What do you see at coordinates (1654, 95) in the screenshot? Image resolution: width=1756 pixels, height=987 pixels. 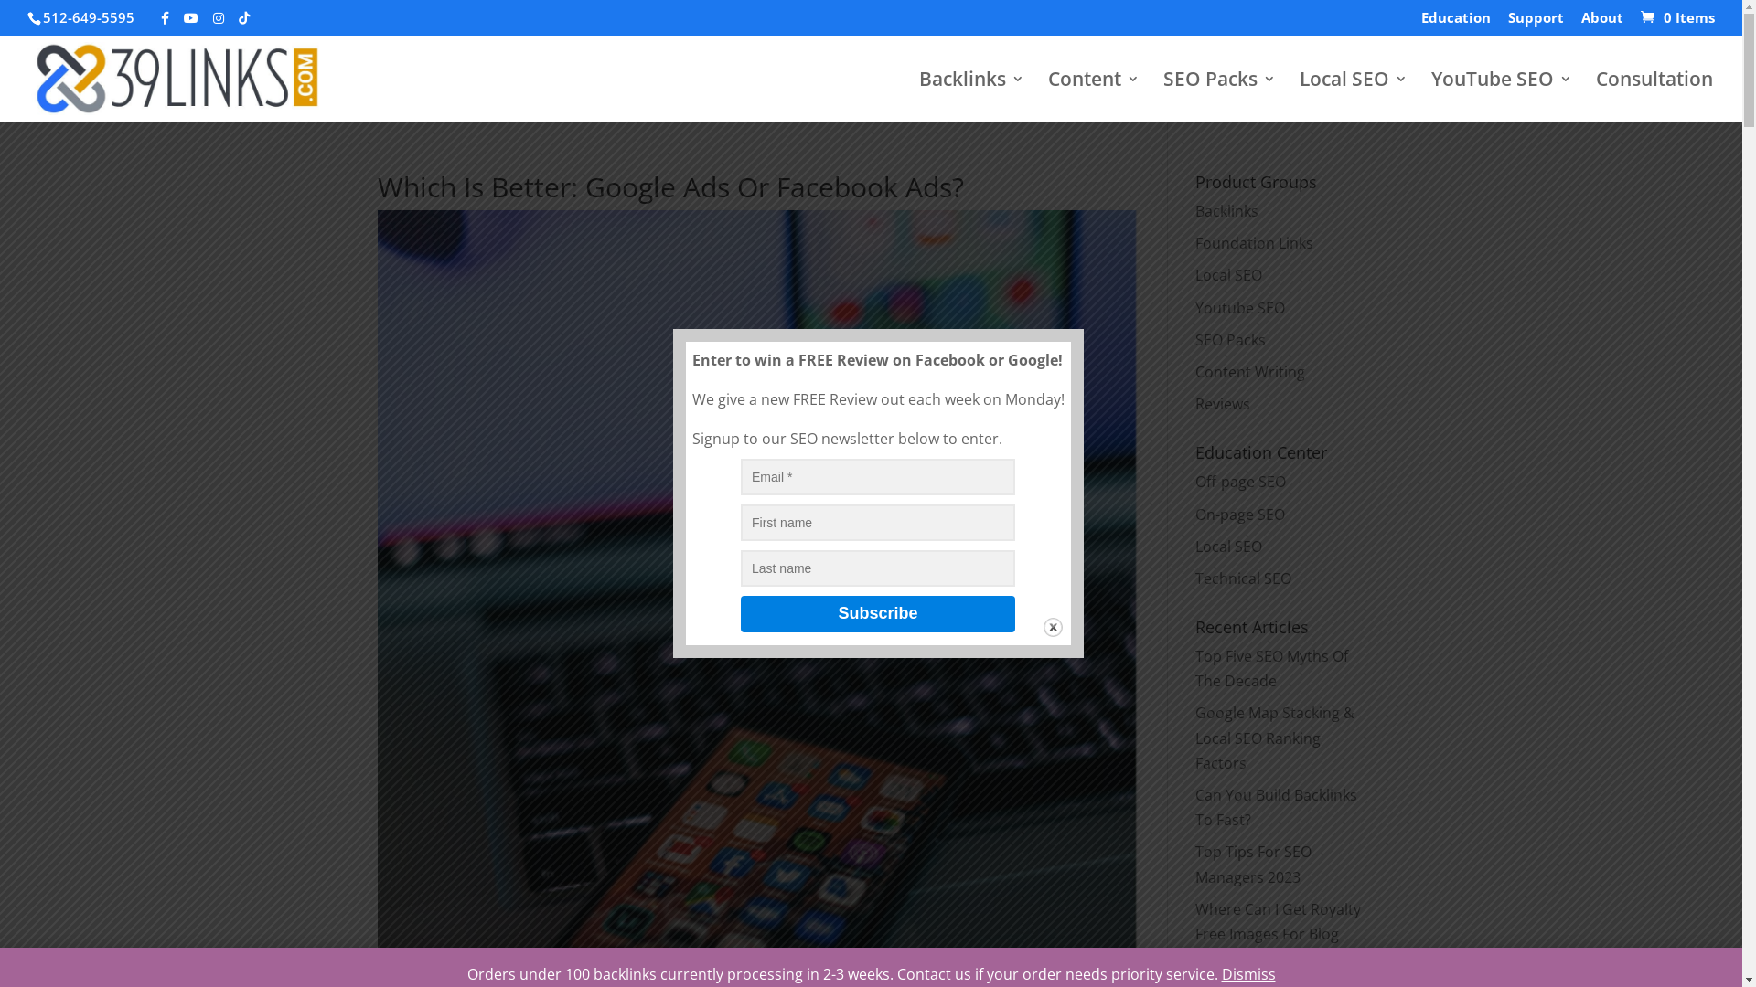 I see `Consultation` at bounding box center [1654, 95].